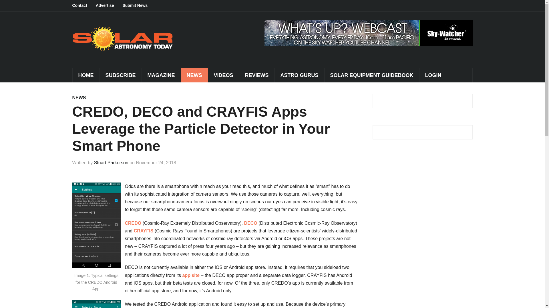  I want to click on Stuart Parkerson, so click(111, 163).